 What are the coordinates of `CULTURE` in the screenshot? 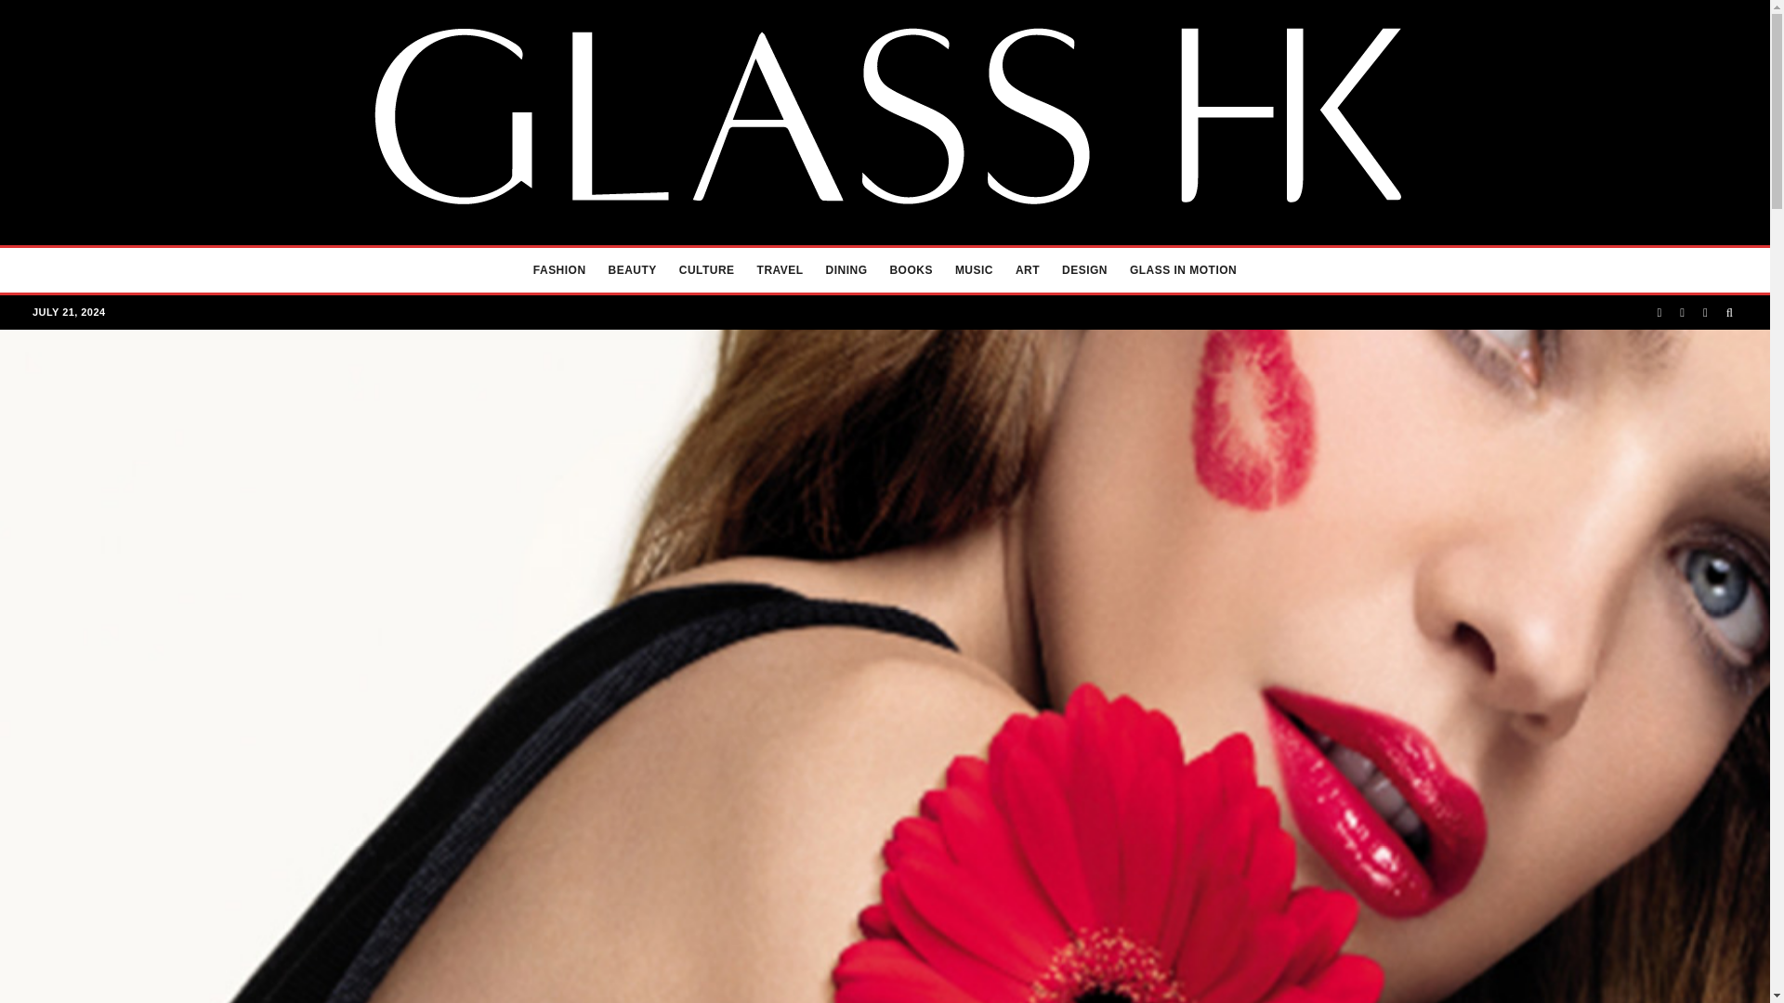 It's located at (706, 269).